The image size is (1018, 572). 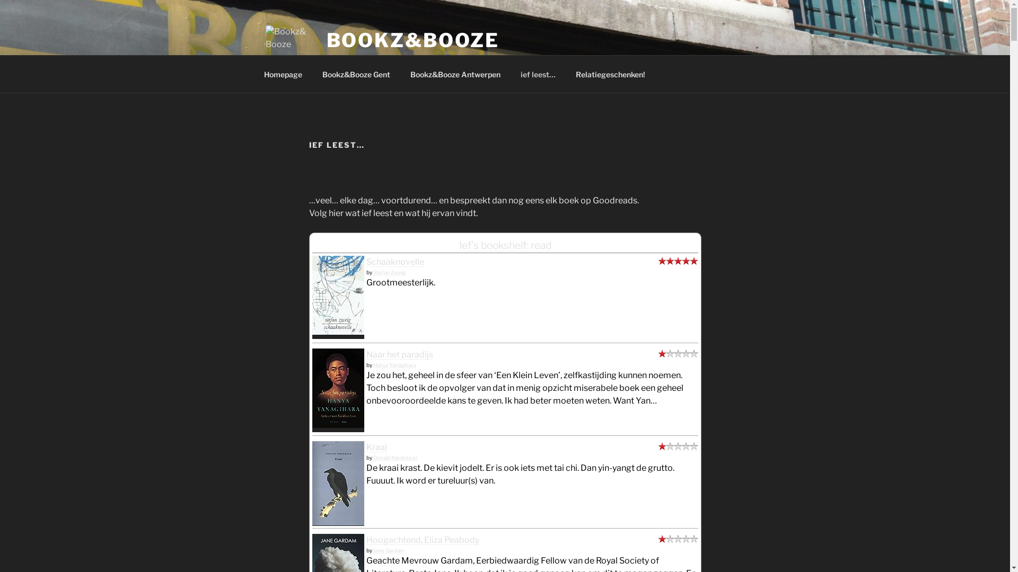 What do you see at coordinates (455, 74) in the screenshot?
I see `Bookz&Booze Antwerpen` at bounding box center [455, 74].